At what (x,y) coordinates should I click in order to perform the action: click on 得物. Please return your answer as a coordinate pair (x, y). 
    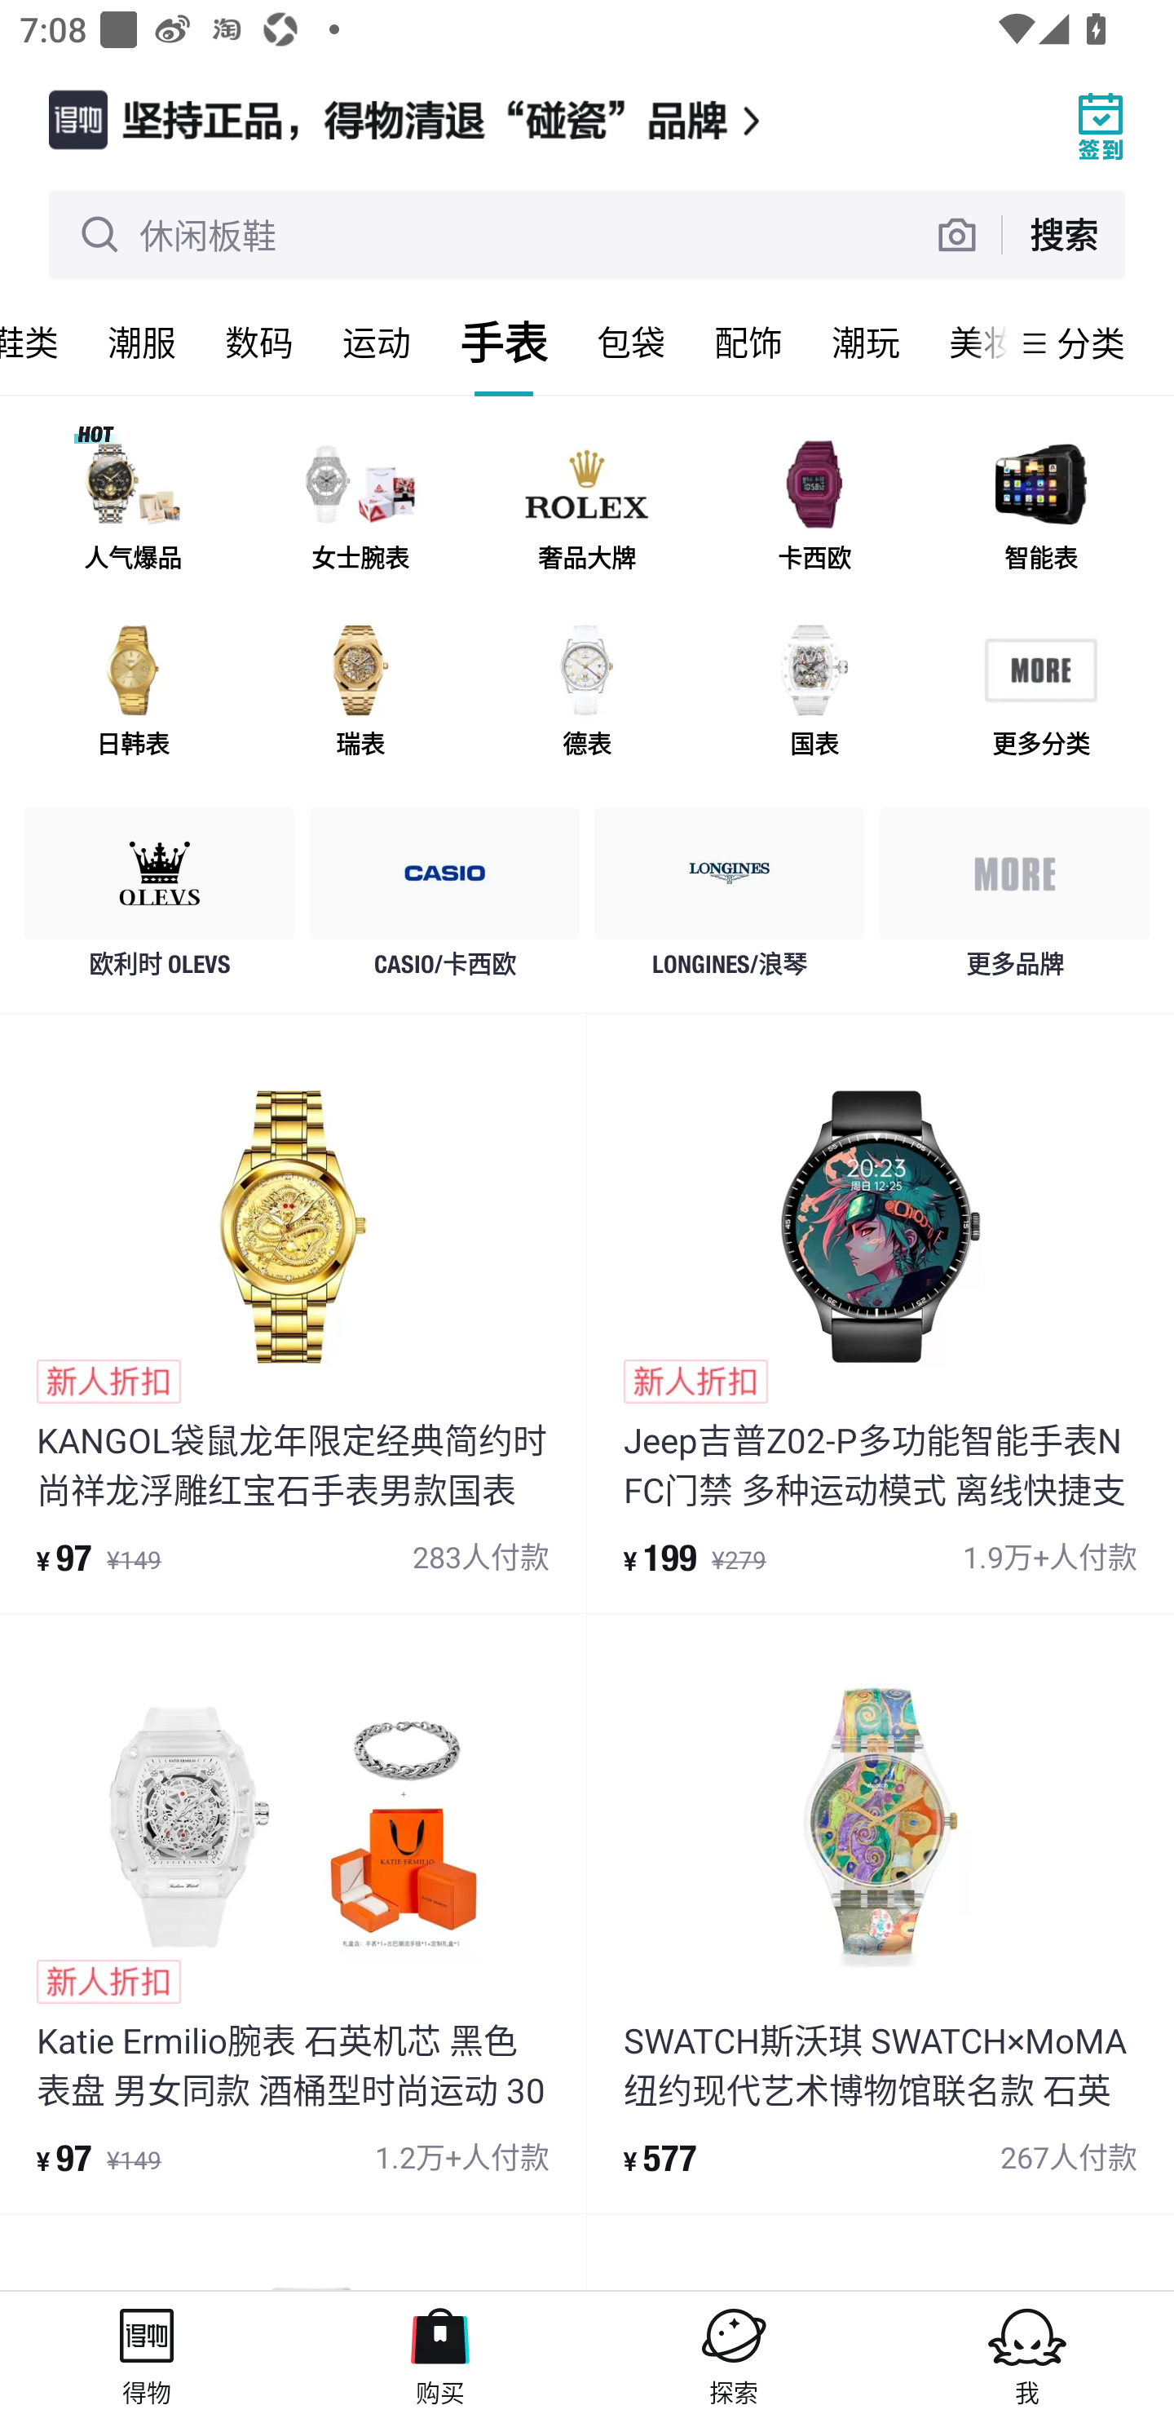
    Looking at the image, I should click on (147, 2352).